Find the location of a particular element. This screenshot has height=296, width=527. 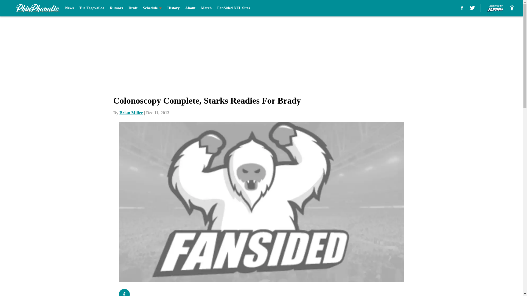

Tua Tagovailoa is located at coordinates (92, 8).